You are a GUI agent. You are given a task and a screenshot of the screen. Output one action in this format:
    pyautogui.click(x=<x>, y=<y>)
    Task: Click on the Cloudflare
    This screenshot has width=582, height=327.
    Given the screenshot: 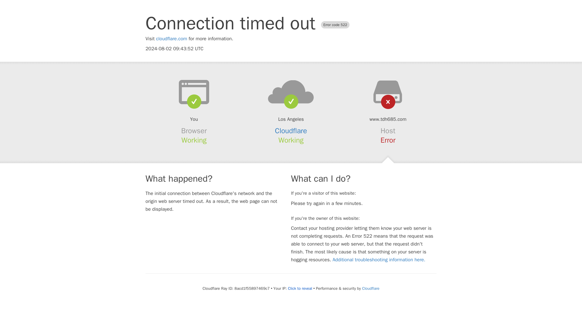 What is the action you would take?
    pyautogui.click(x=291, y=131)
    